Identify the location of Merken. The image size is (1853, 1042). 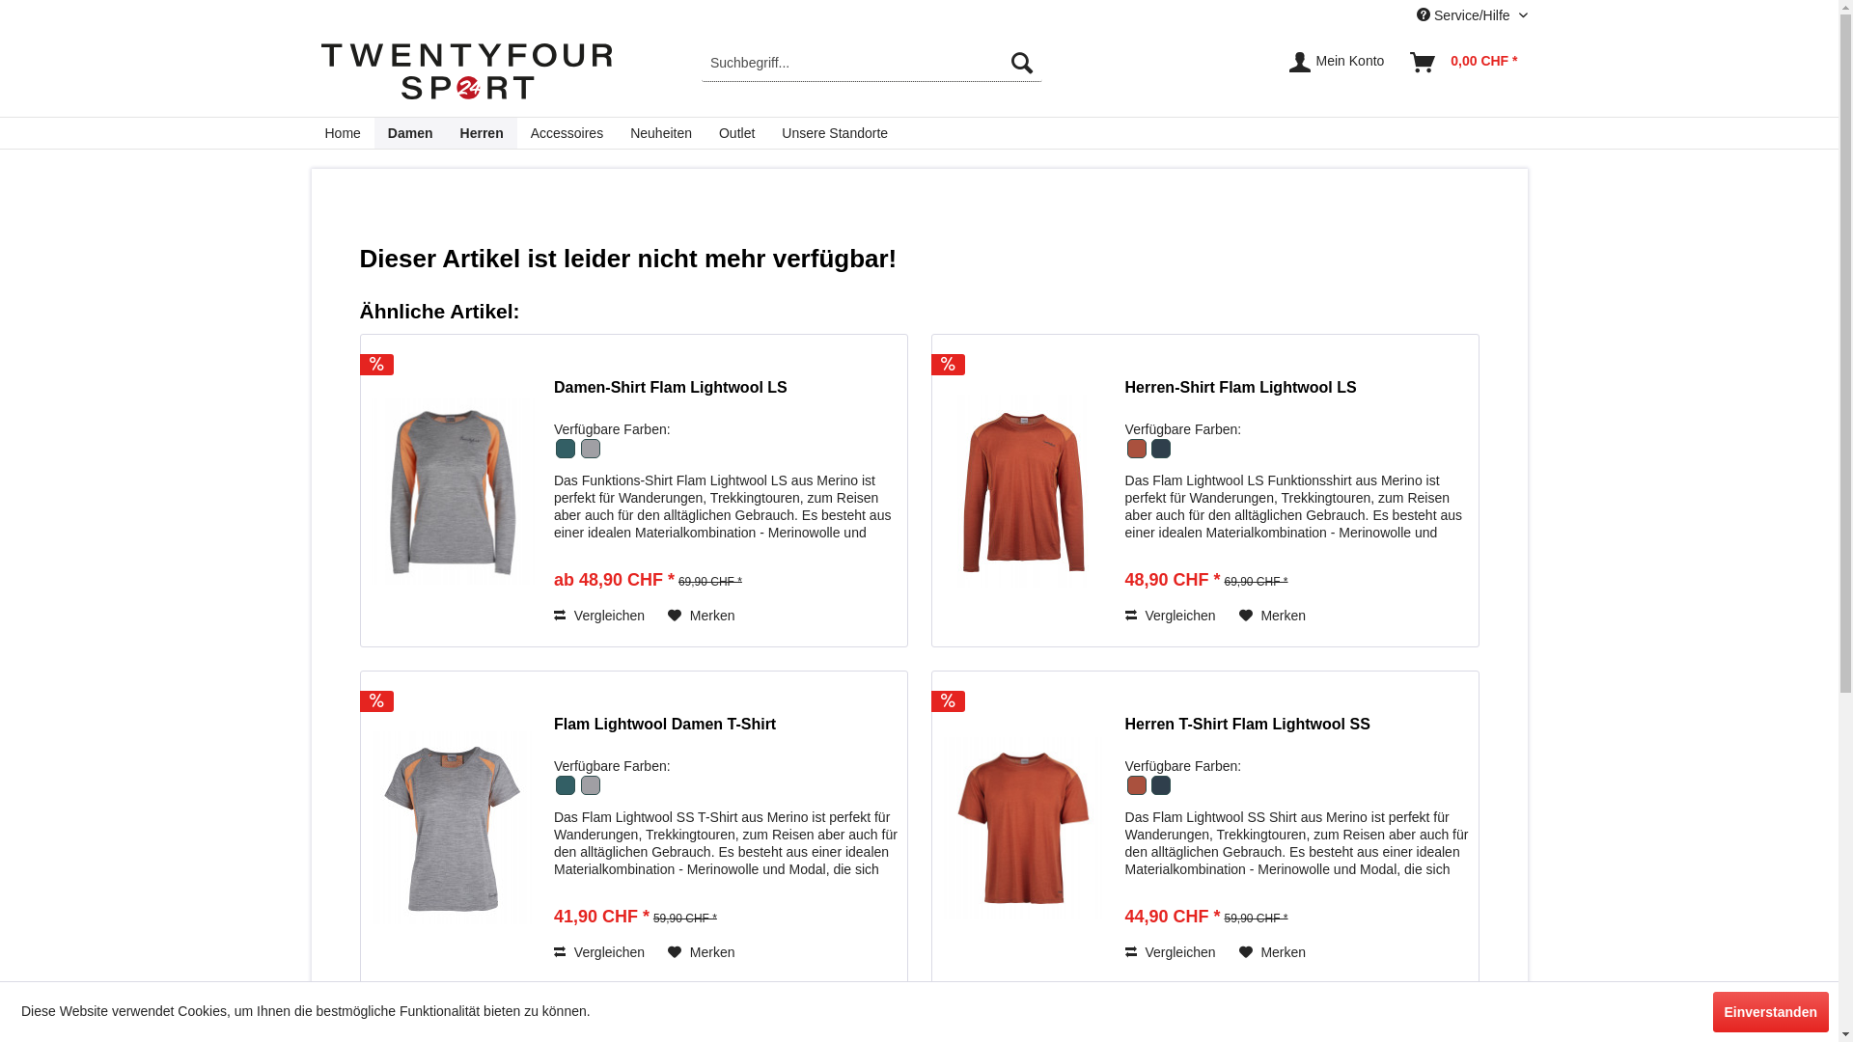
(702, 952).